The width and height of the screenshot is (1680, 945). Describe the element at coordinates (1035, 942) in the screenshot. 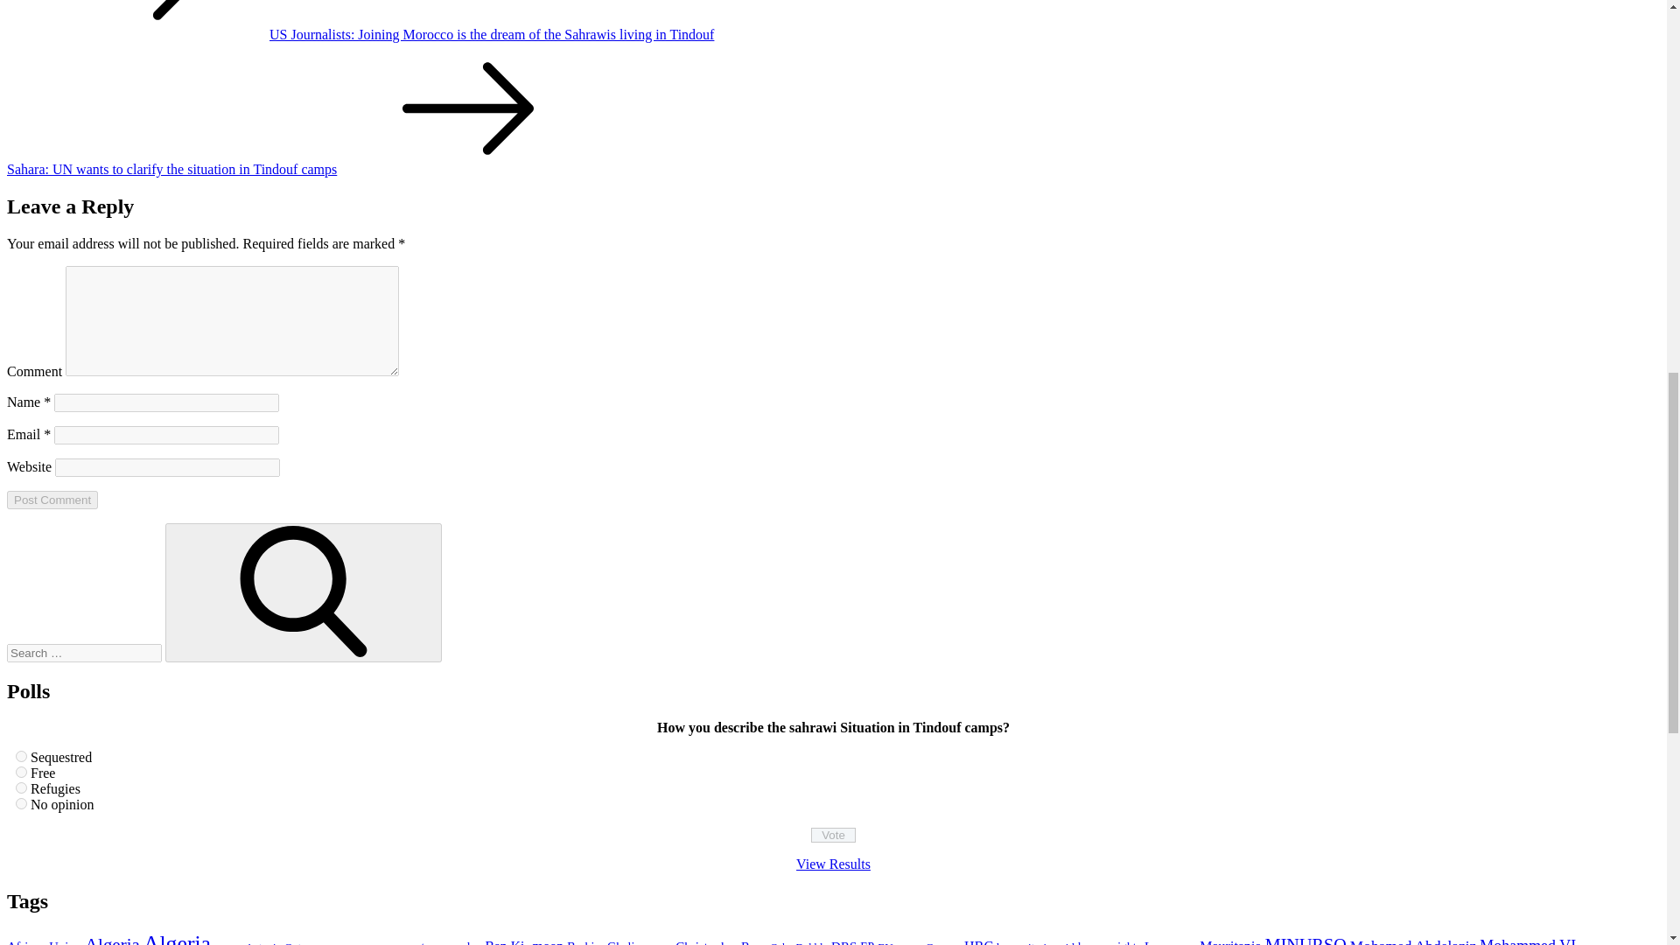

I see `humanitarian aid` at that location.